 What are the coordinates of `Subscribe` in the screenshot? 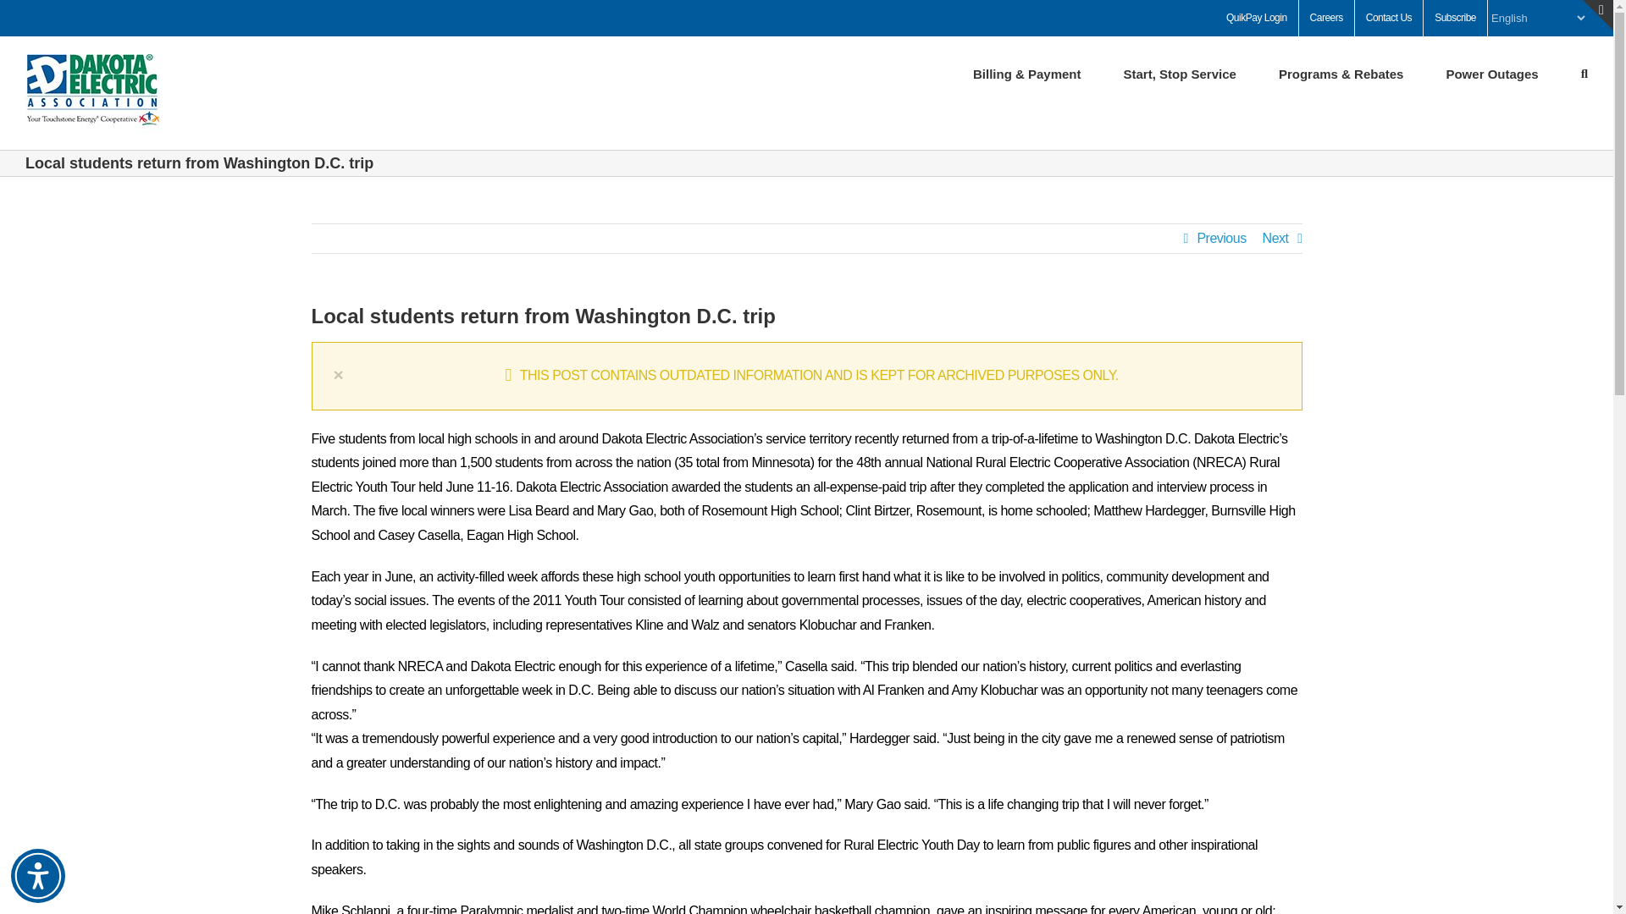 It's located at (1455, 19).